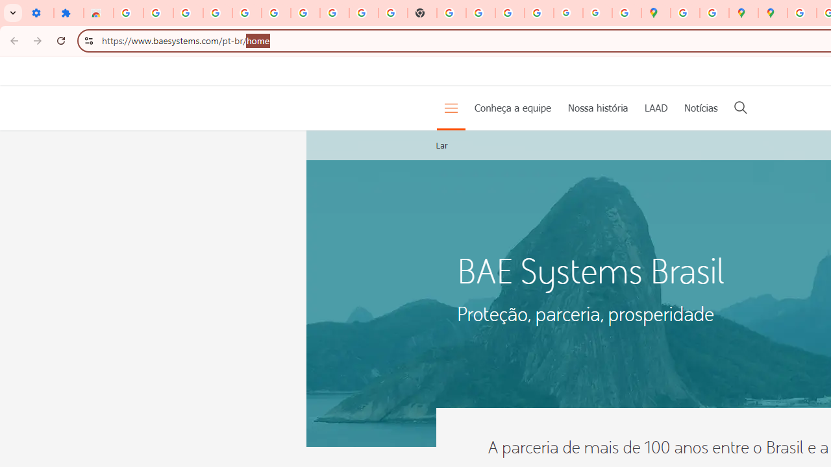 The image size is (831, 467). Describe the element at coordinates (69, 13) in the screenshot. I see `Extensions` at that location.